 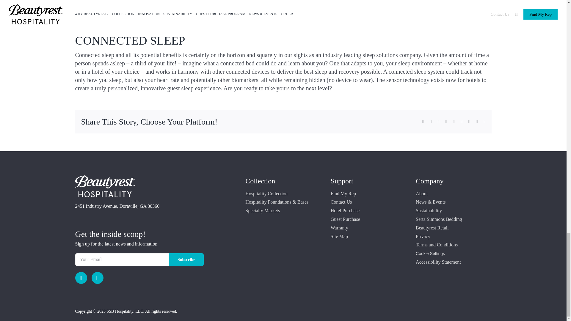 I want to click on Collection, so click(x=260, y=181).